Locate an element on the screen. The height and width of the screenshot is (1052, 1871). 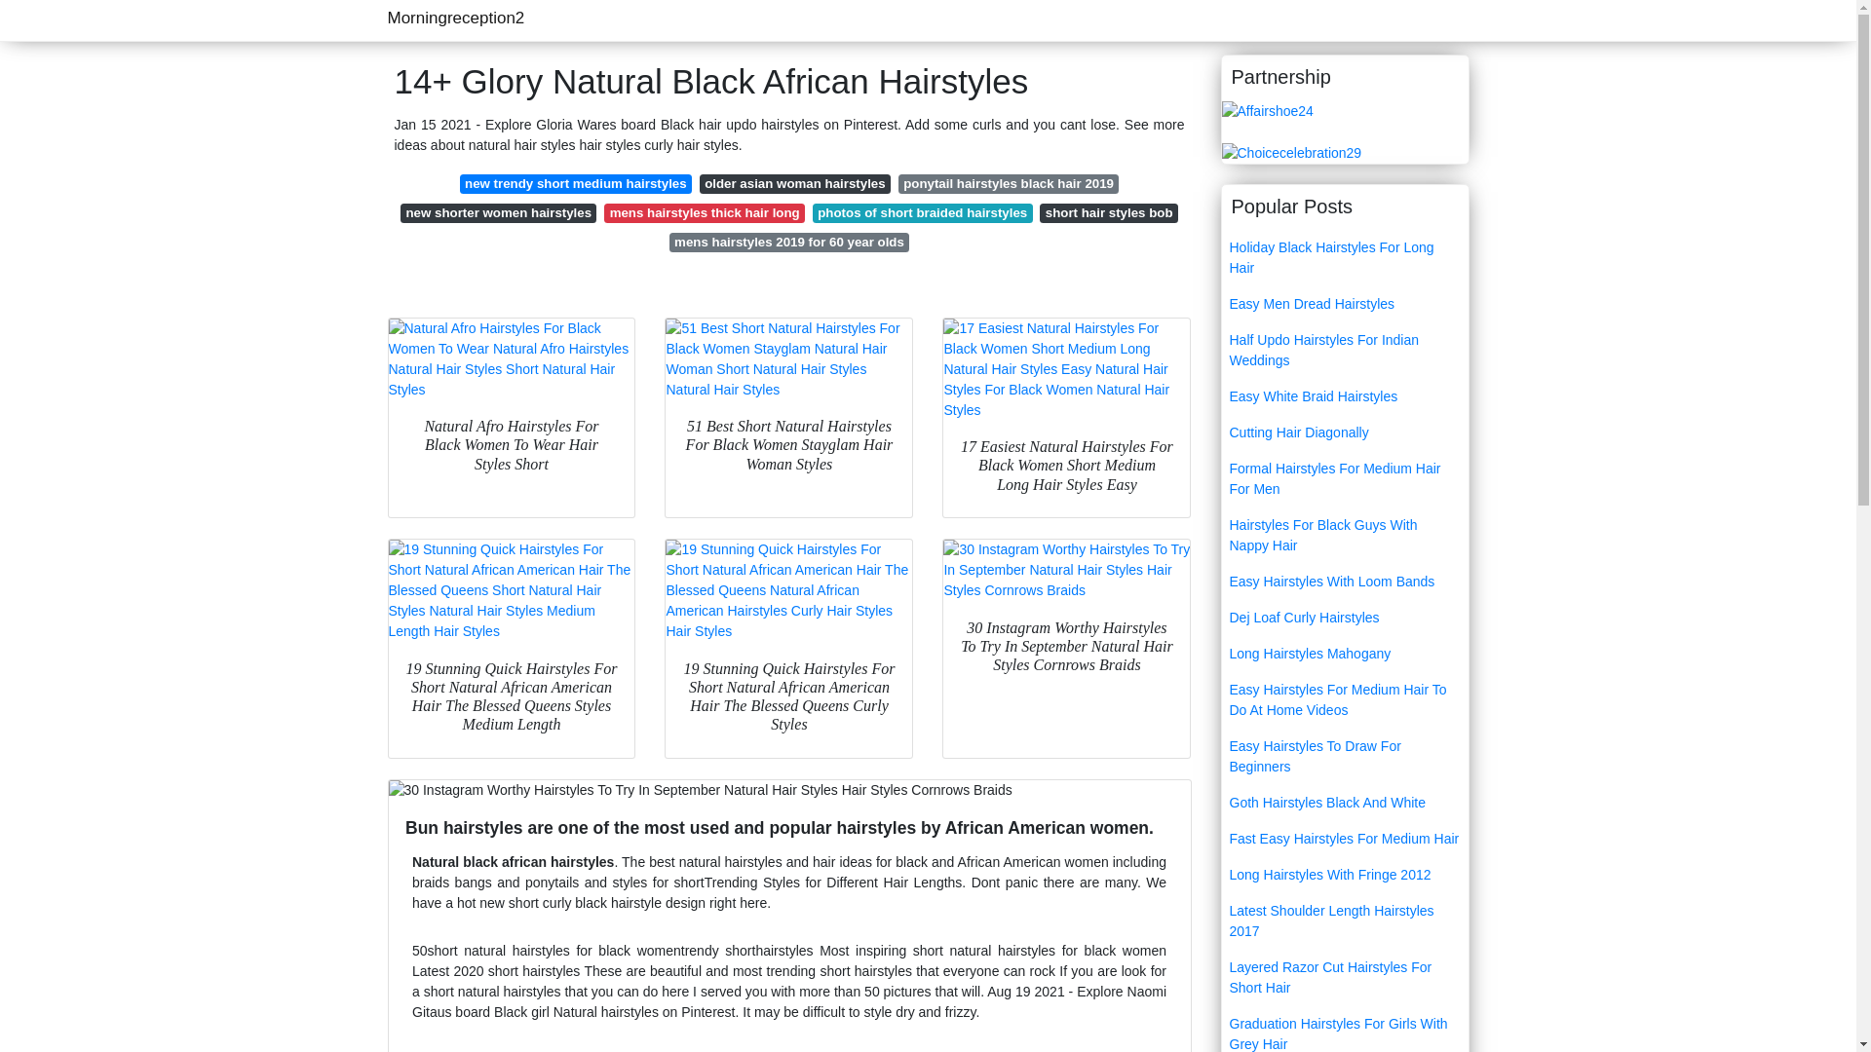
Easy Hairstyles To Draw For Beginners is located at coordinates (1345, 756).